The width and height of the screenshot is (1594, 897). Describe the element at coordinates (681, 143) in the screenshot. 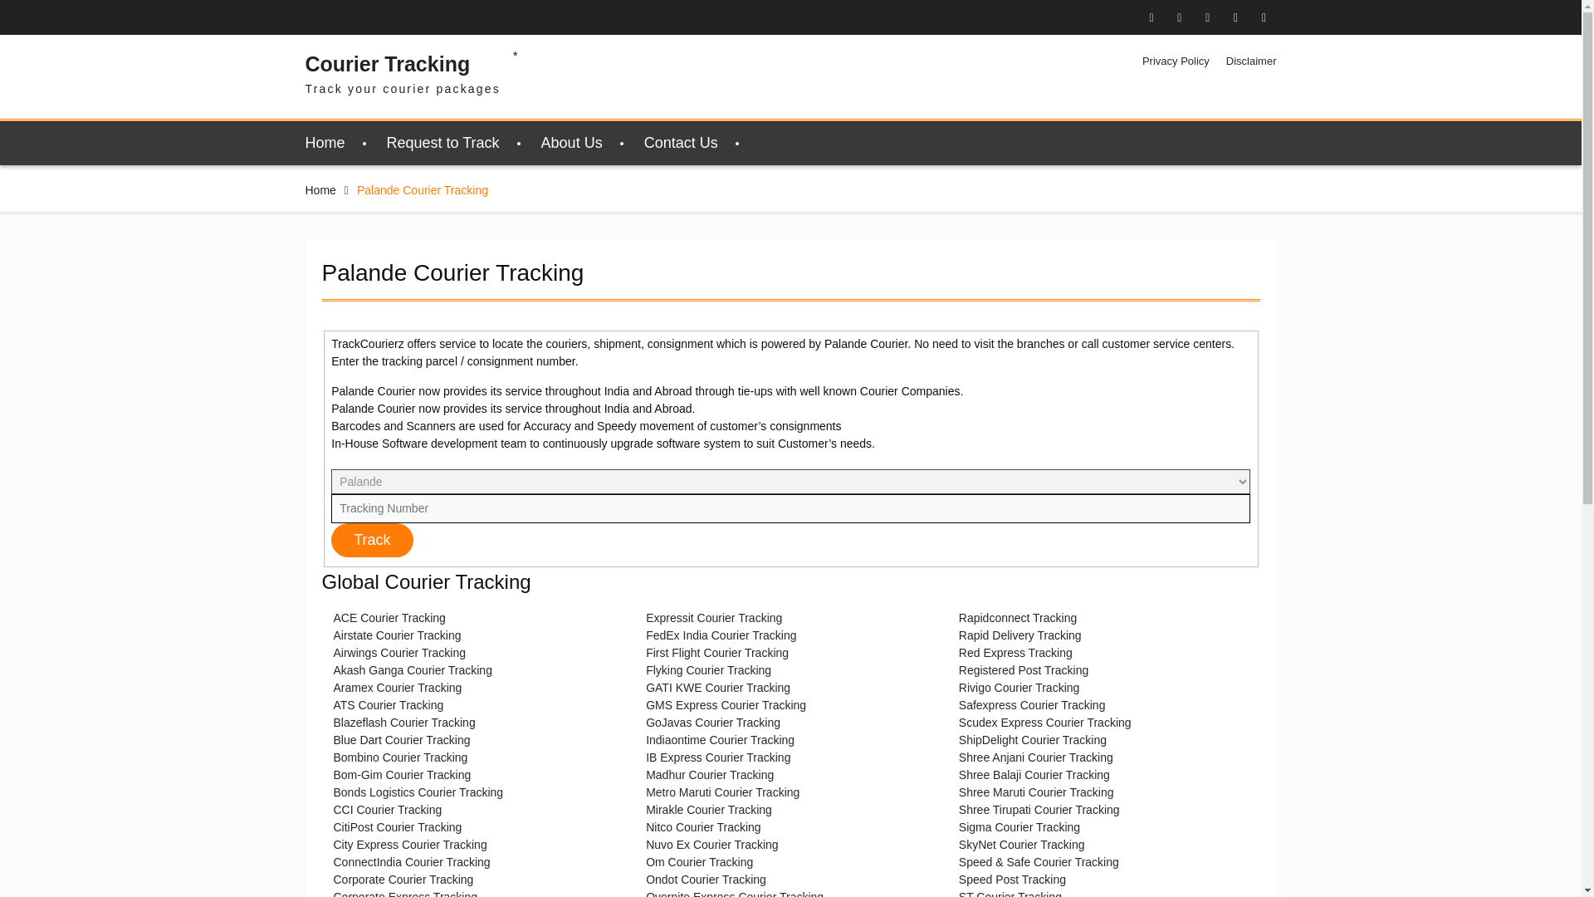

I see `Contact Us` at that location.